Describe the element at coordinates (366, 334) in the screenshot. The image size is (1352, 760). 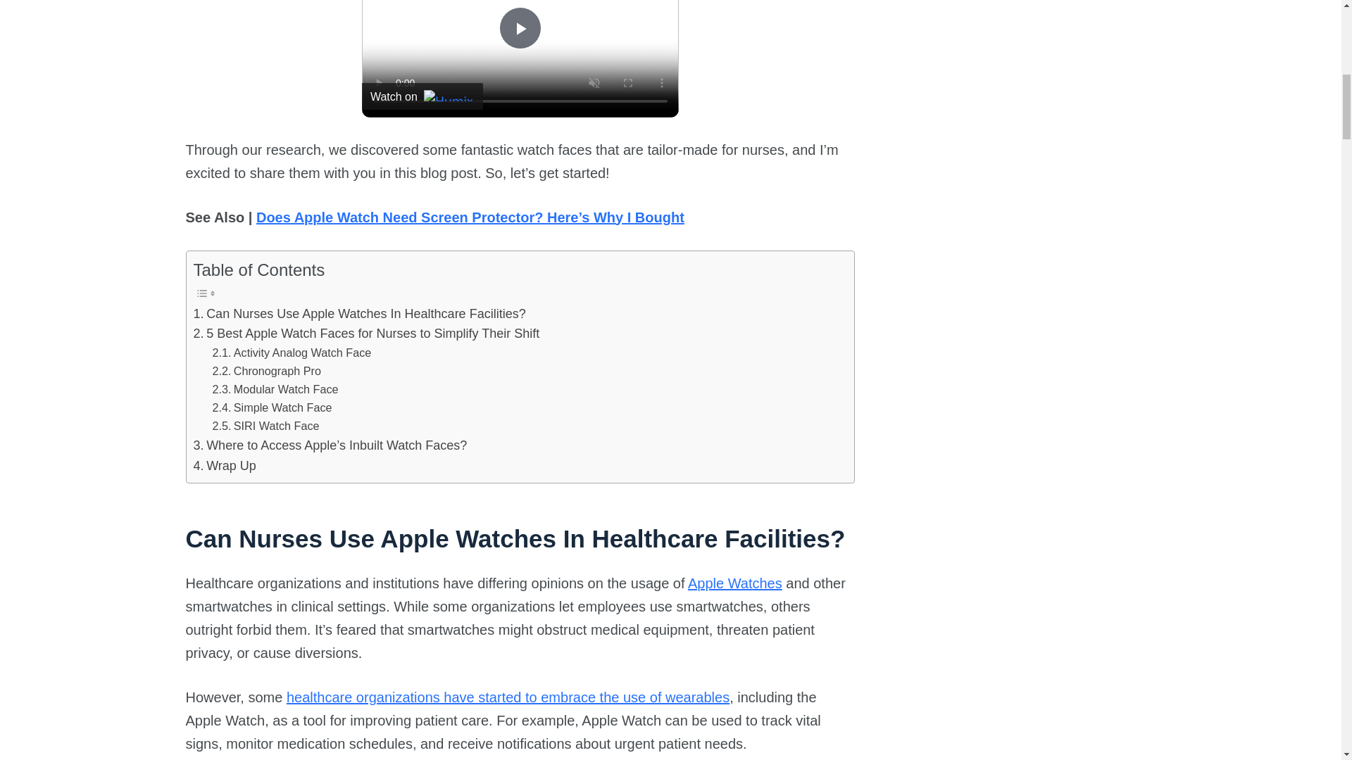
I see `5 Best Apple Watch Faces for Nurses to Simplify Their Shift` at that location.